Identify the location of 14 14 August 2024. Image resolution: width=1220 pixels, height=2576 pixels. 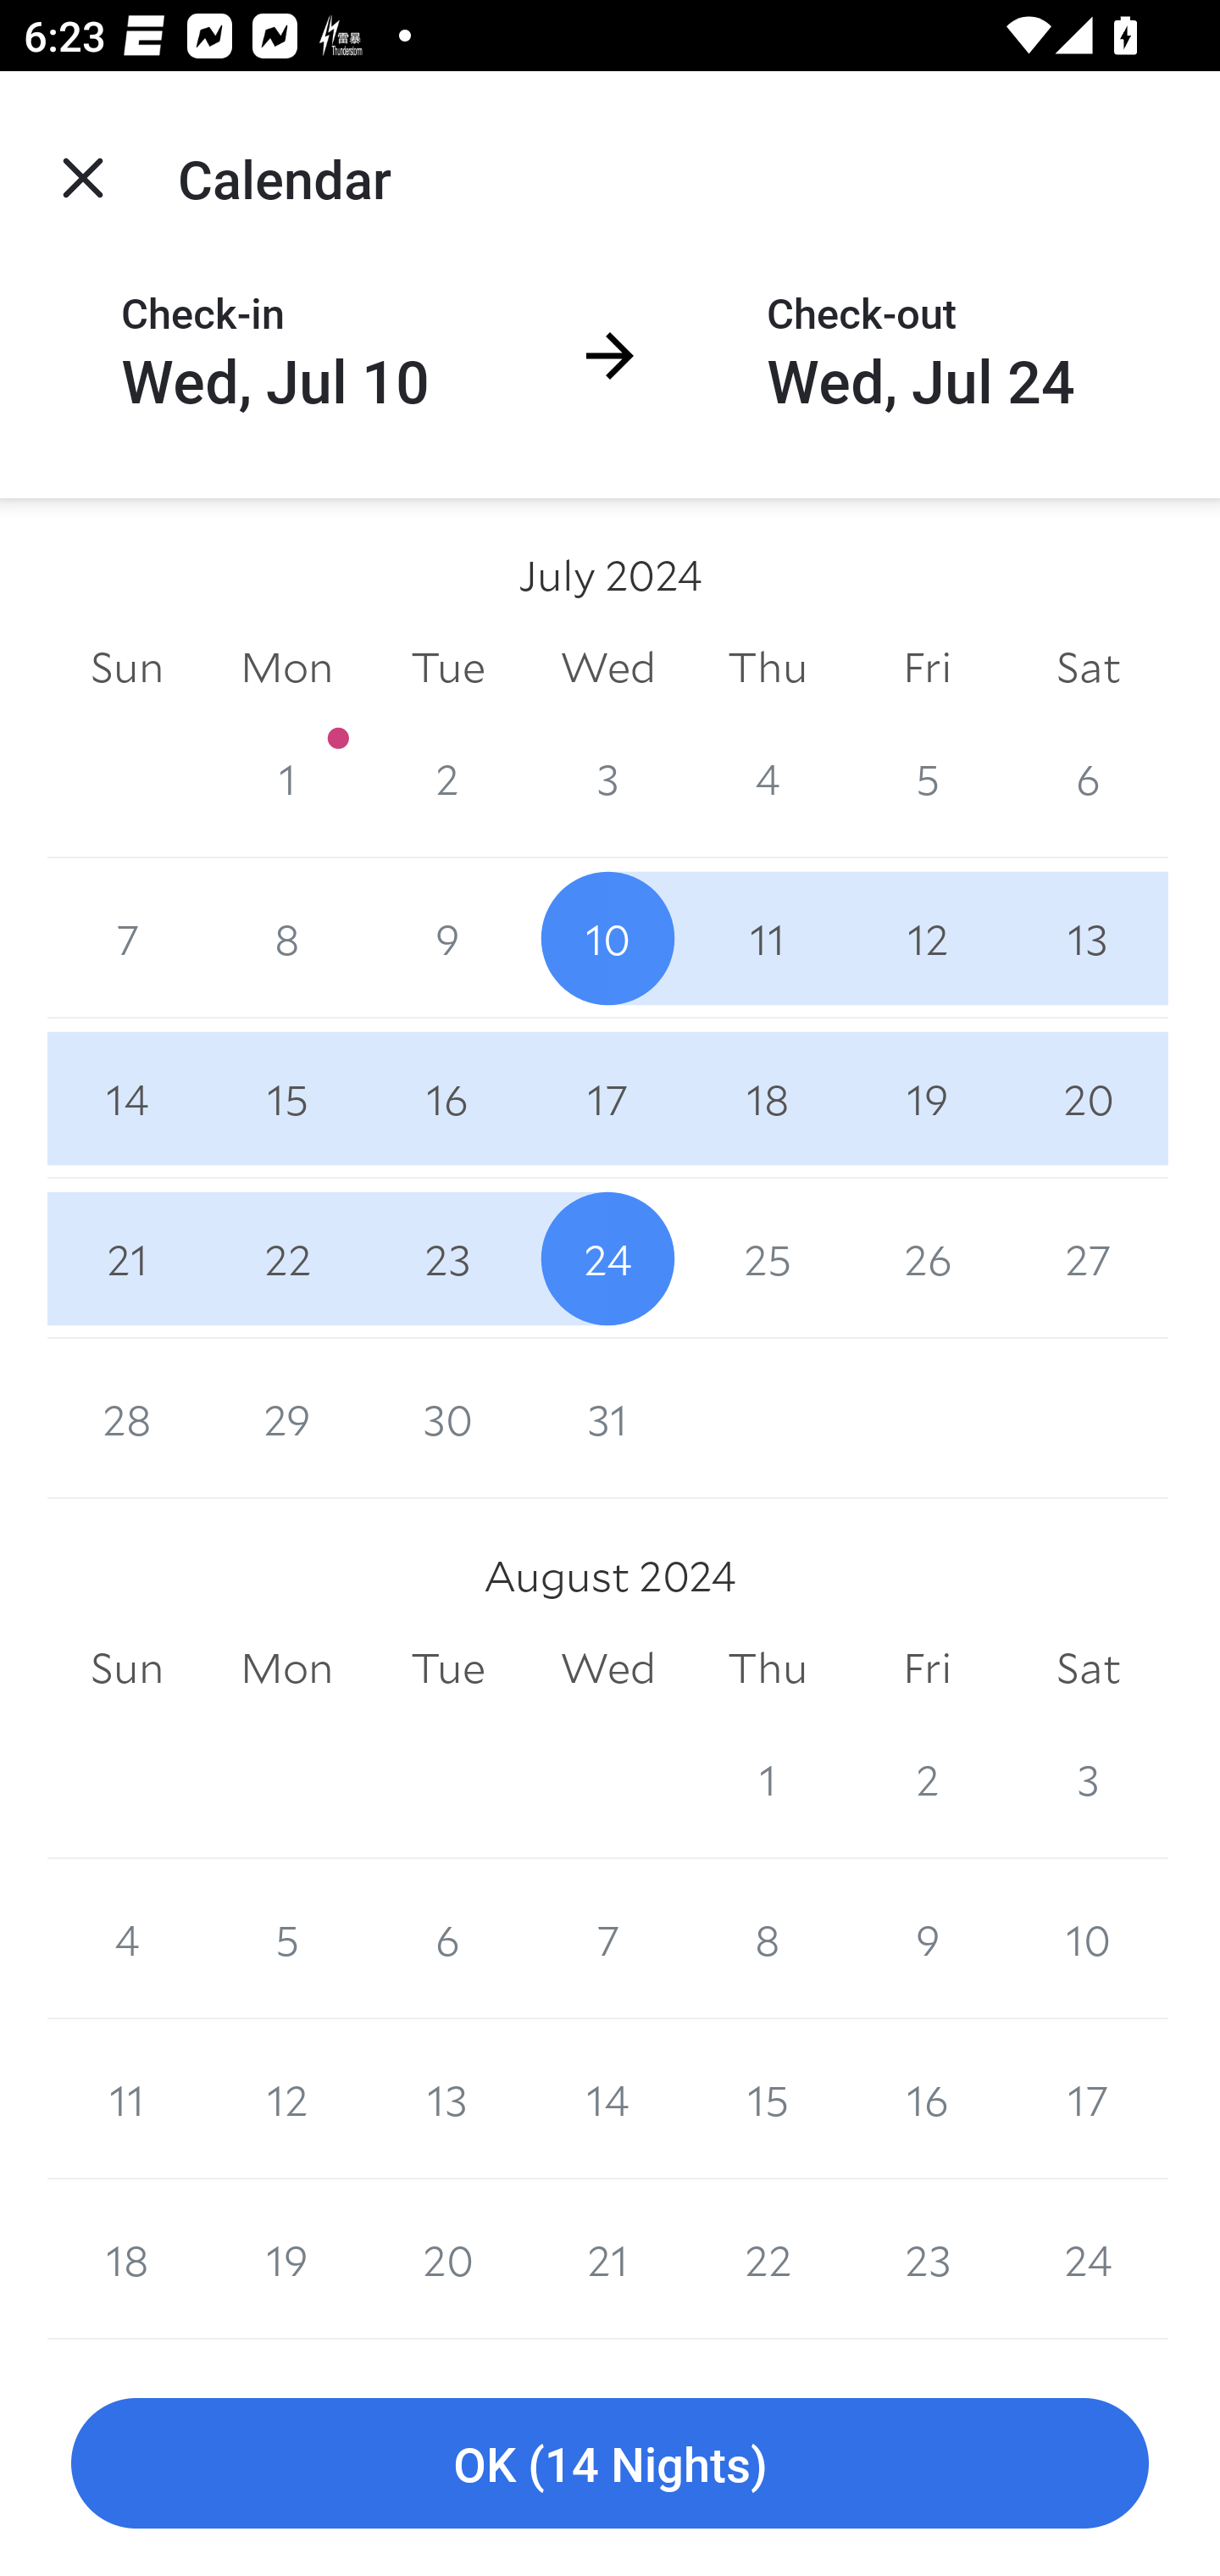
(608, 2099).